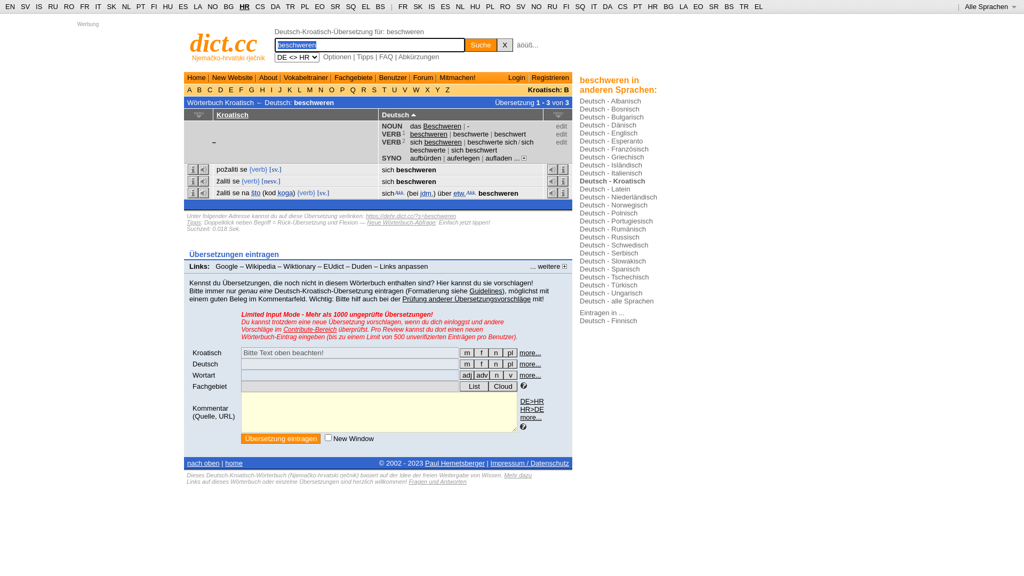 The height and width of the screenshot is (576, 1024). I want to click on koga), so click(287, 193).